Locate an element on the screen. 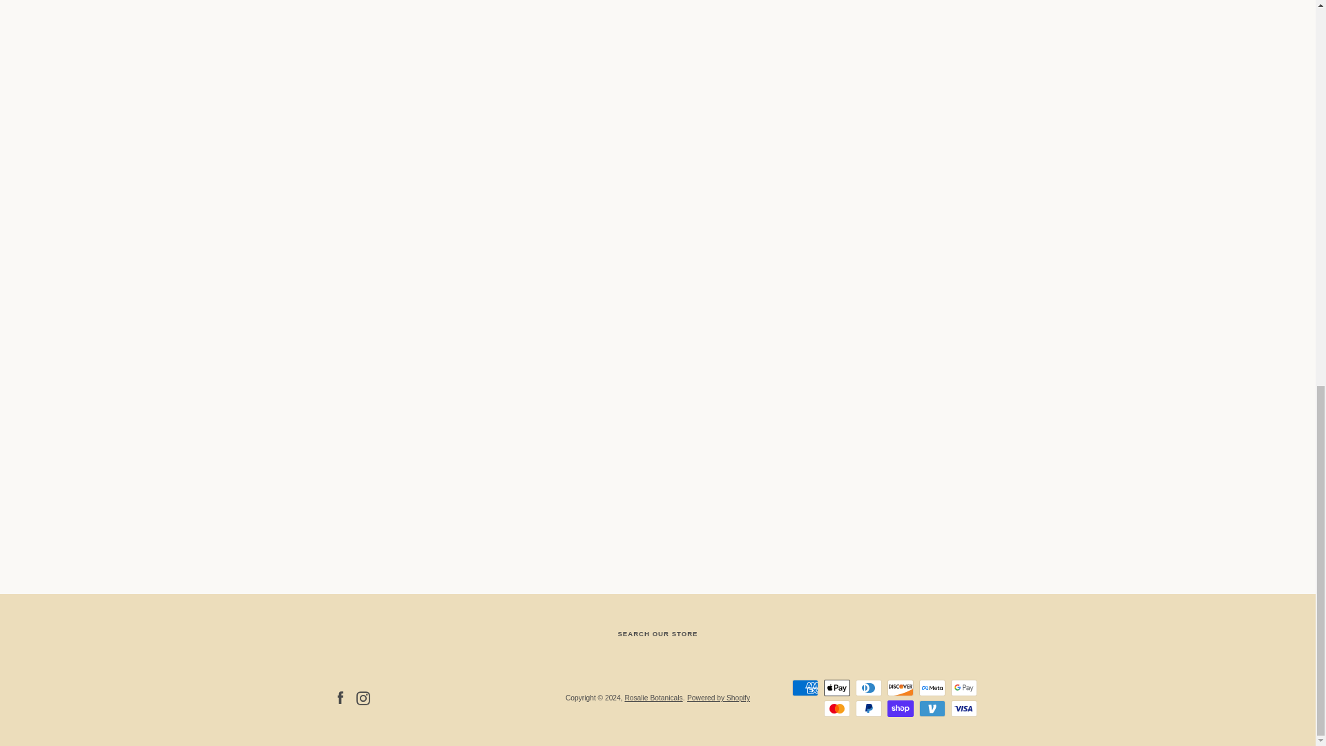 This screenshot has width=1326, height=746. Venmo is located at coordinates (931, 709).